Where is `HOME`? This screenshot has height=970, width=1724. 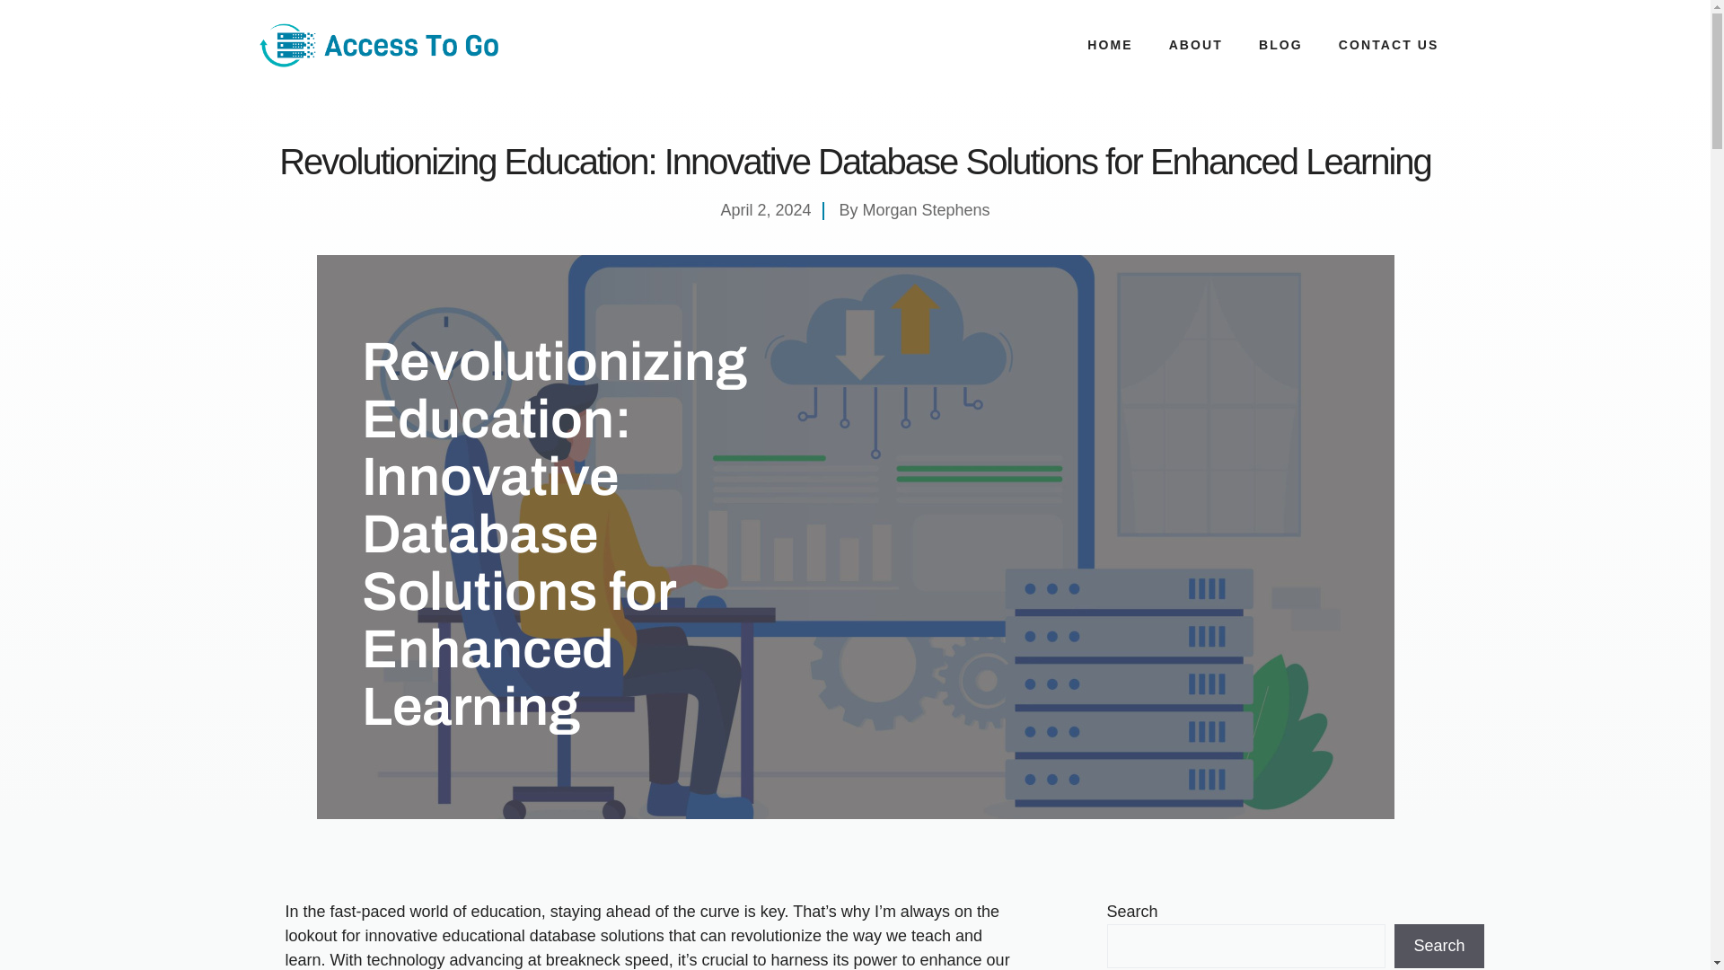
HOME is located at coordinates (1109, 45).